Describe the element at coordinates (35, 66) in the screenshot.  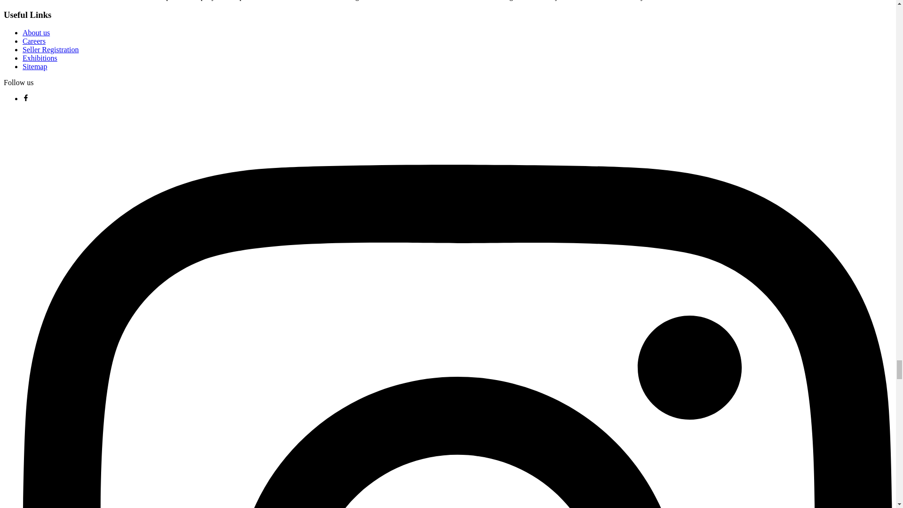
I see `Sitemap` at that location.